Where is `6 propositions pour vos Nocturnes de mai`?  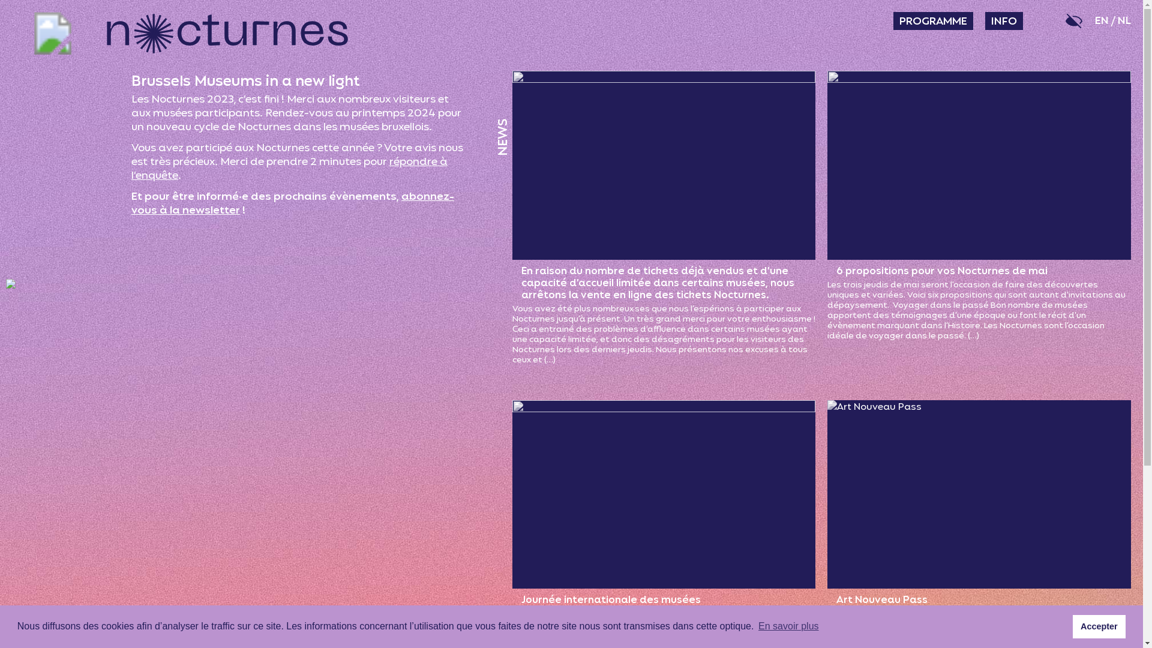
6 propositions pour vos Nocturnes de mai is located at coordinates (942, 271).